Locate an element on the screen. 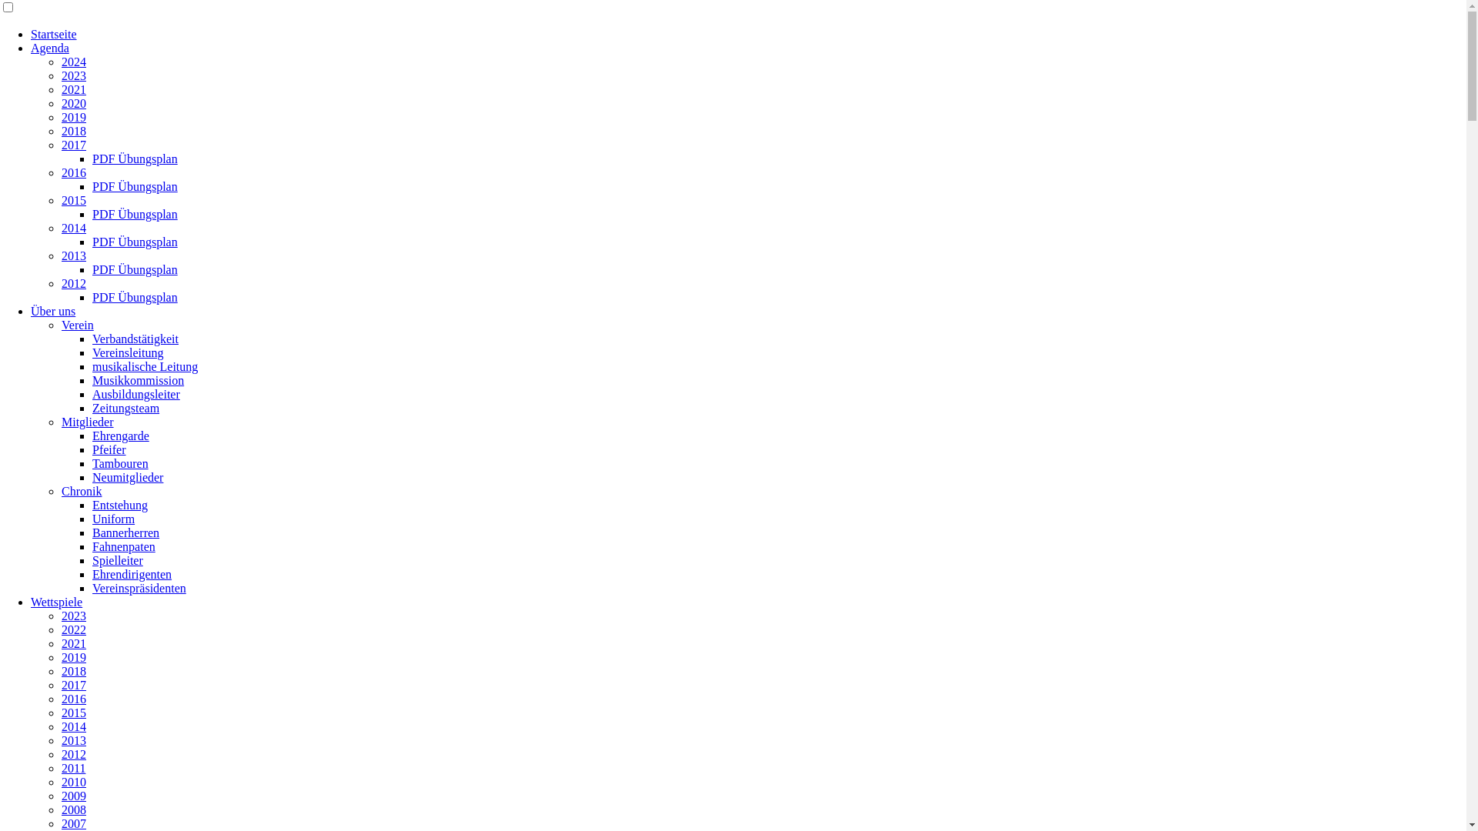 This screenshot has height=831, width=1478. 2019 is located at coordinates (74, 117).